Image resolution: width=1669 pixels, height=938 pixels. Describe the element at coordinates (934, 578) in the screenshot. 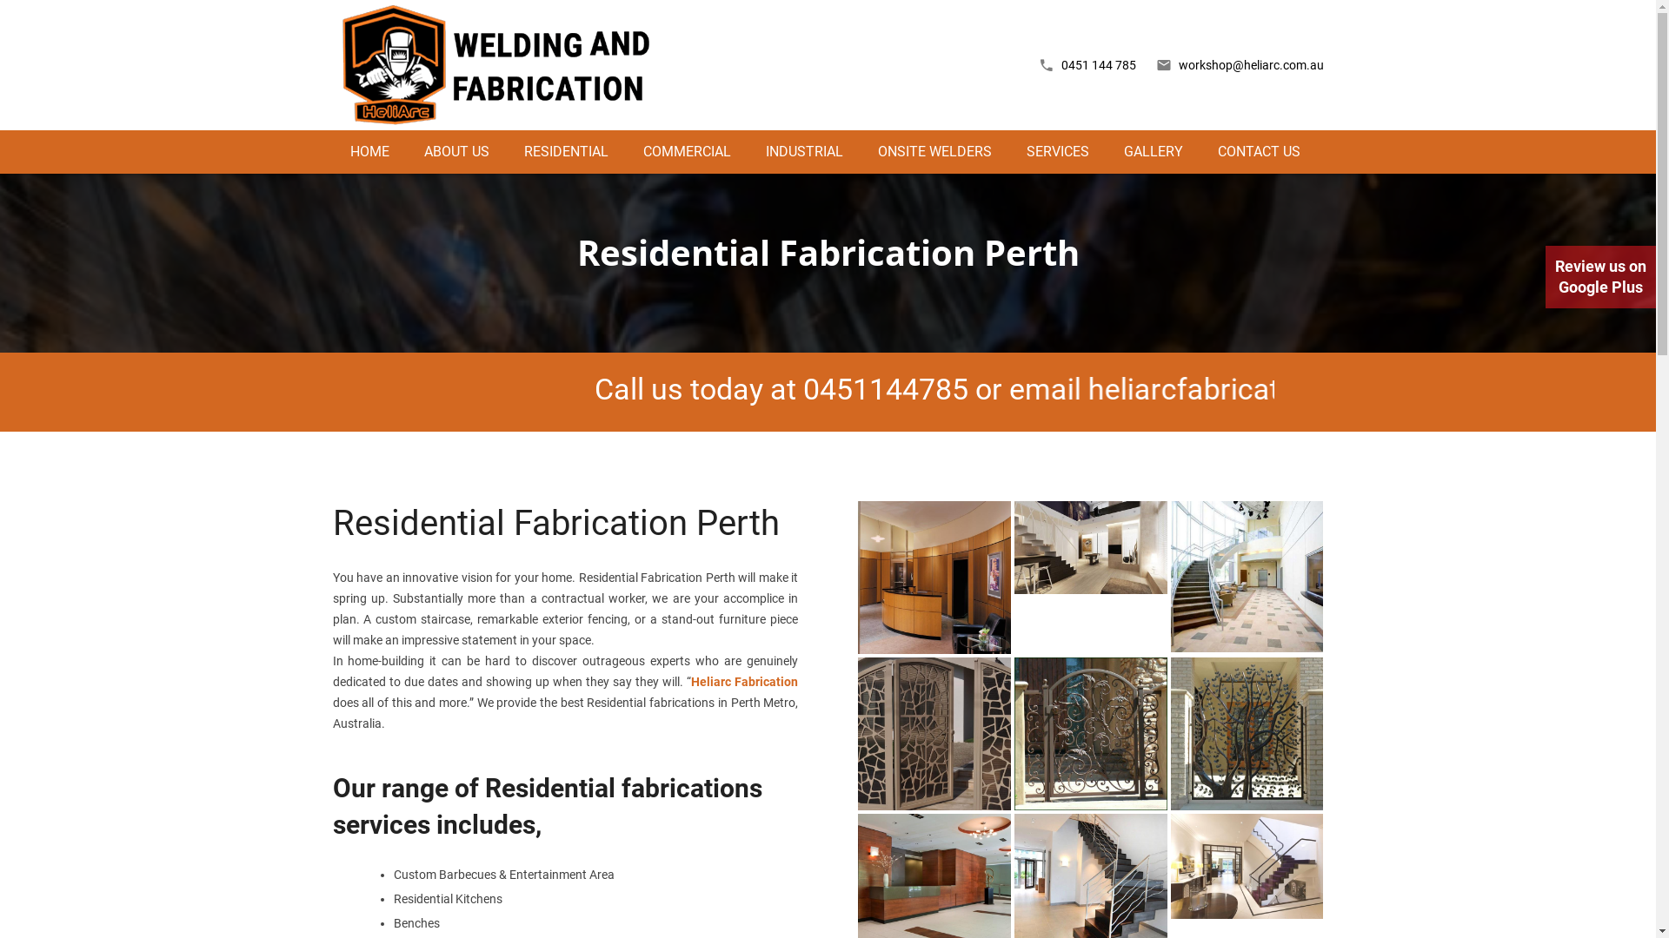

I see `steel welding repair` at that location.